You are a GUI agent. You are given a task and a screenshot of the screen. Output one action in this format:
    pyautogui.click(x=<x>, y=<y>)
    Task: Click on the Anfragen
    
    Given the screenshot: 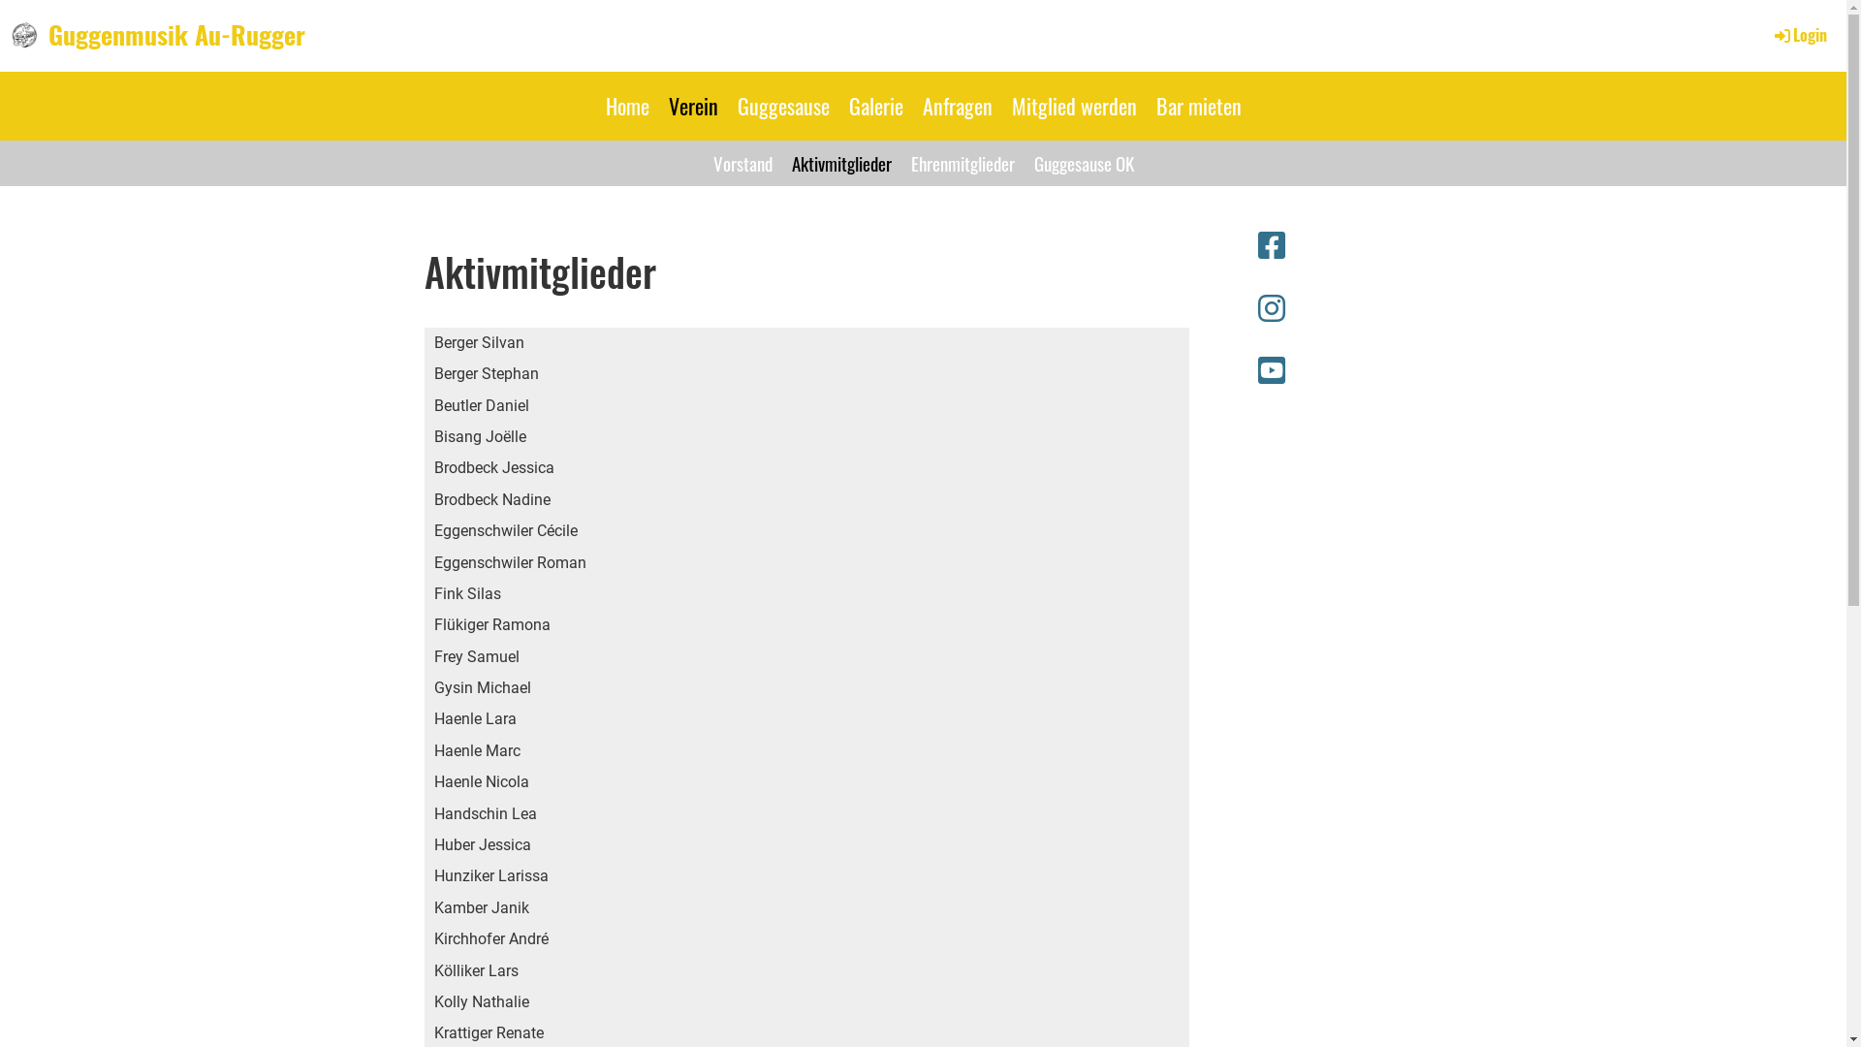 What is the action you would take?
    pyautogui.click(x=958, y=107)
    